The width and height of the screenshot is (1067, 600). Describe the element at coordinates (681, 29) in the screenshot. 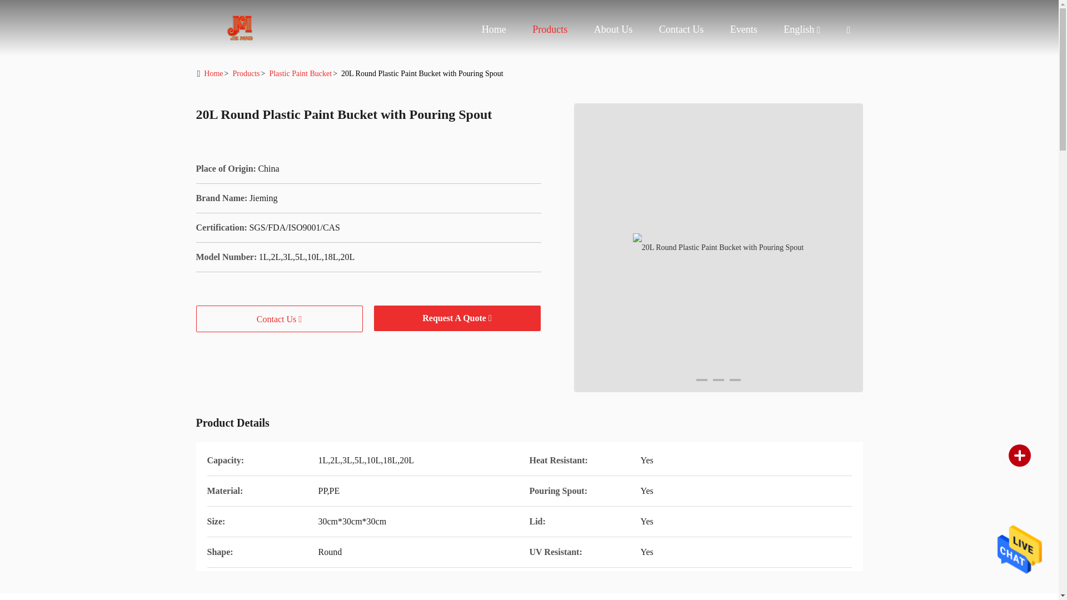

I see `Contact Us` at that location.